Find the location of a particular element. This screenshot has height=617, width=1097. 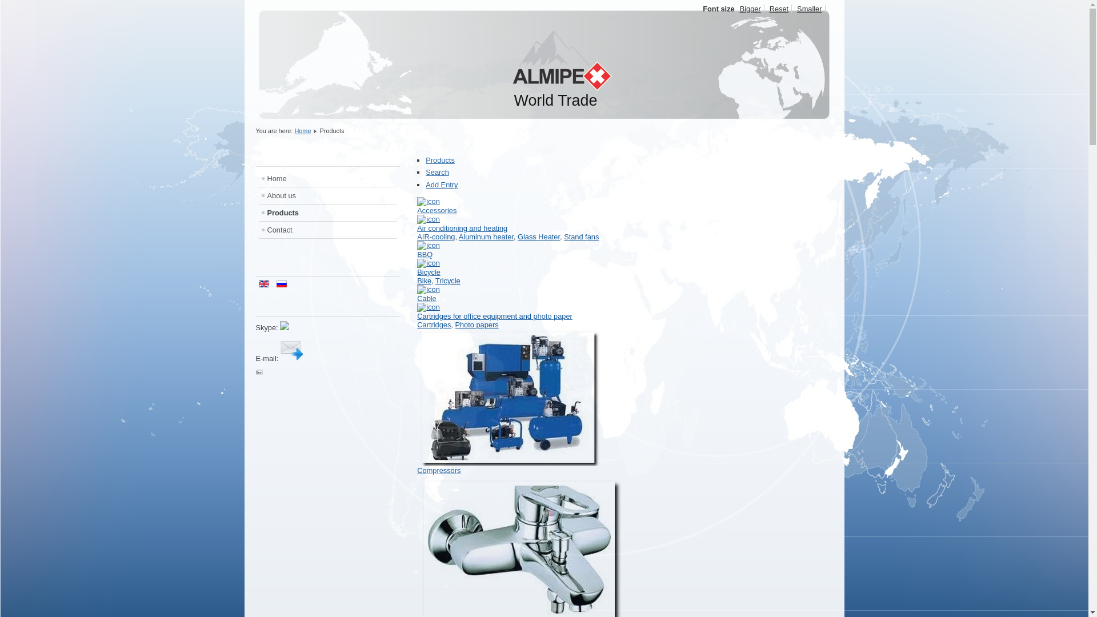

BBQ is located at coordinates (425, 255).